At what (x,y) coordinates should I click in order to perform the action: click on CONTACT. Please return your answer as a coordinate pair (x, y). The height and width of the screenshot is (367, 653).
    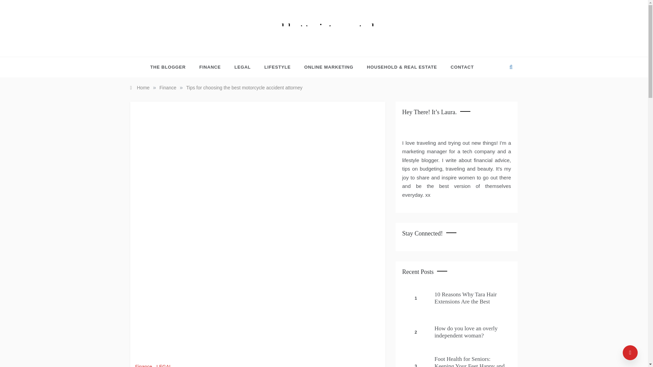
    Looking at the image, I should click on (459, 67).